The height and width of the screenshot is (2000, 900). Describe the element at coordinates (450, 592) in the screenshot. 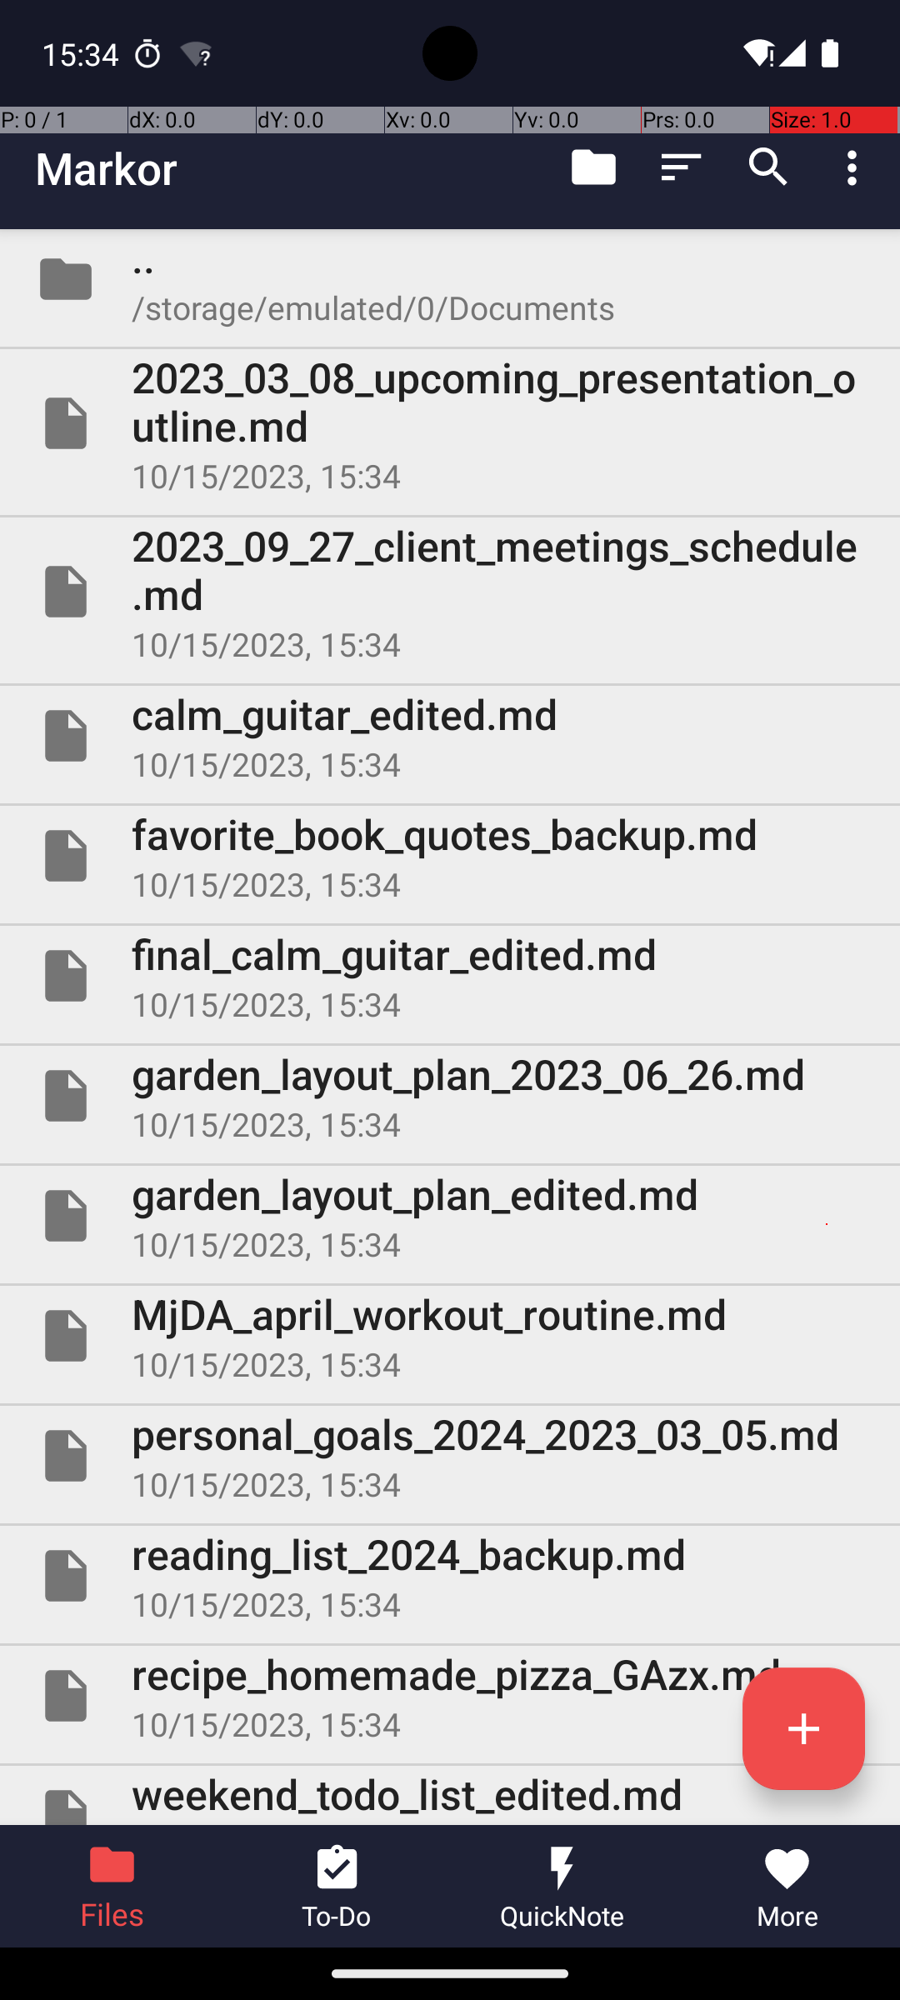

I see `File 2023_09_27_client_meetings_schedule.md ` at that location.